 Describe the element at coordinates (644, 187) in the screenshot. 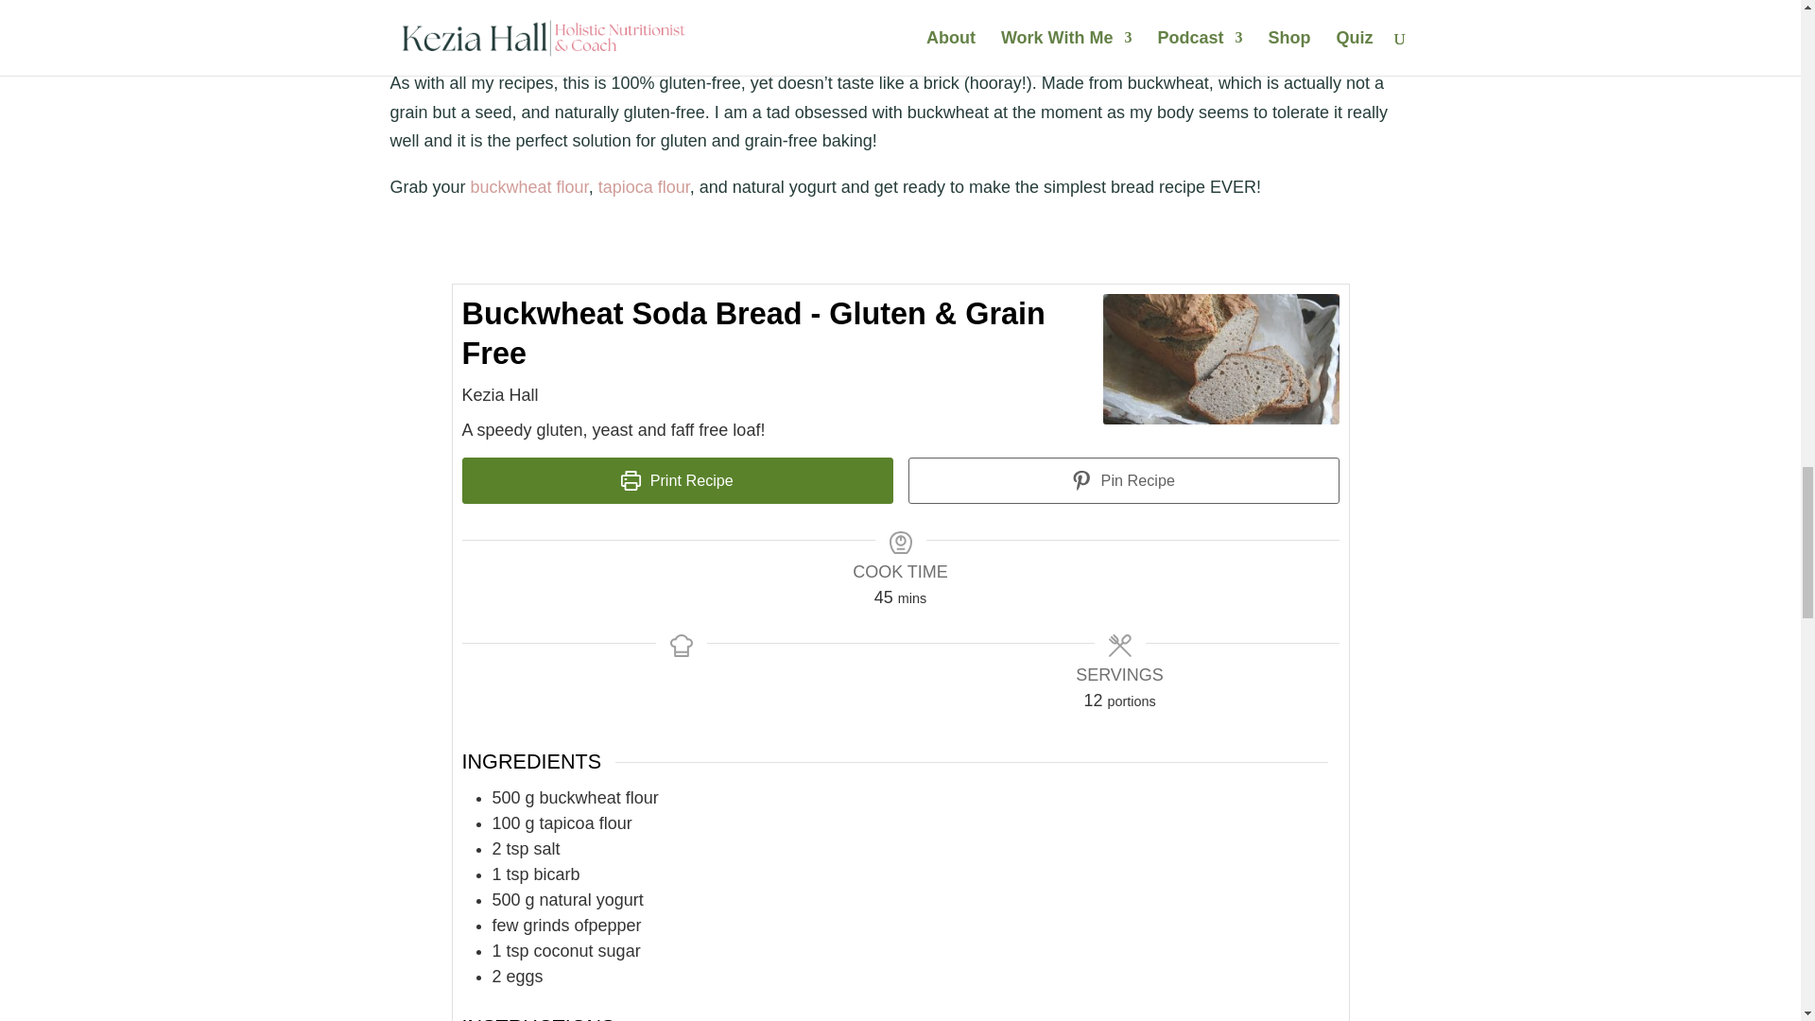

I see `tapioca flour` at that location.